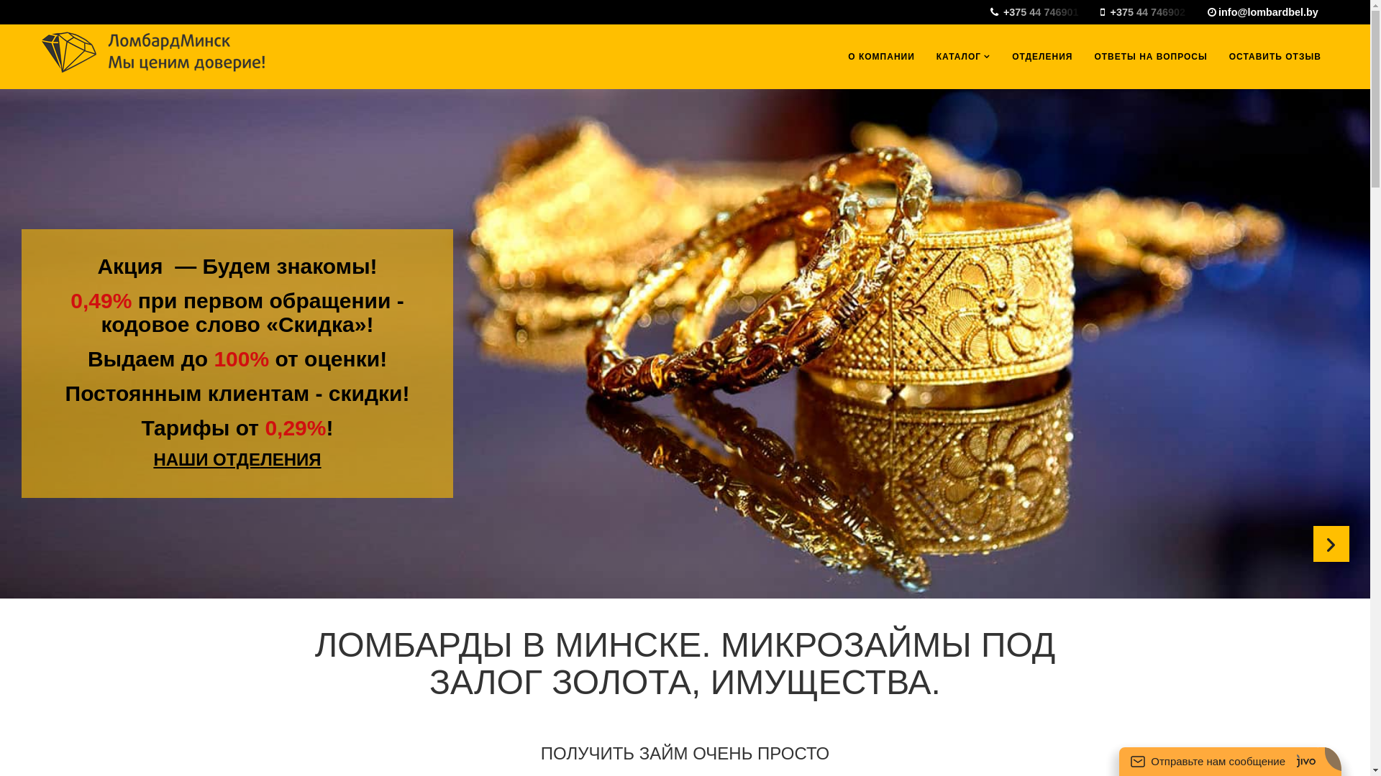 The height and width of the screenshot is (776, 1381). I want to click on +375 44 746902, so click(1151, 12).